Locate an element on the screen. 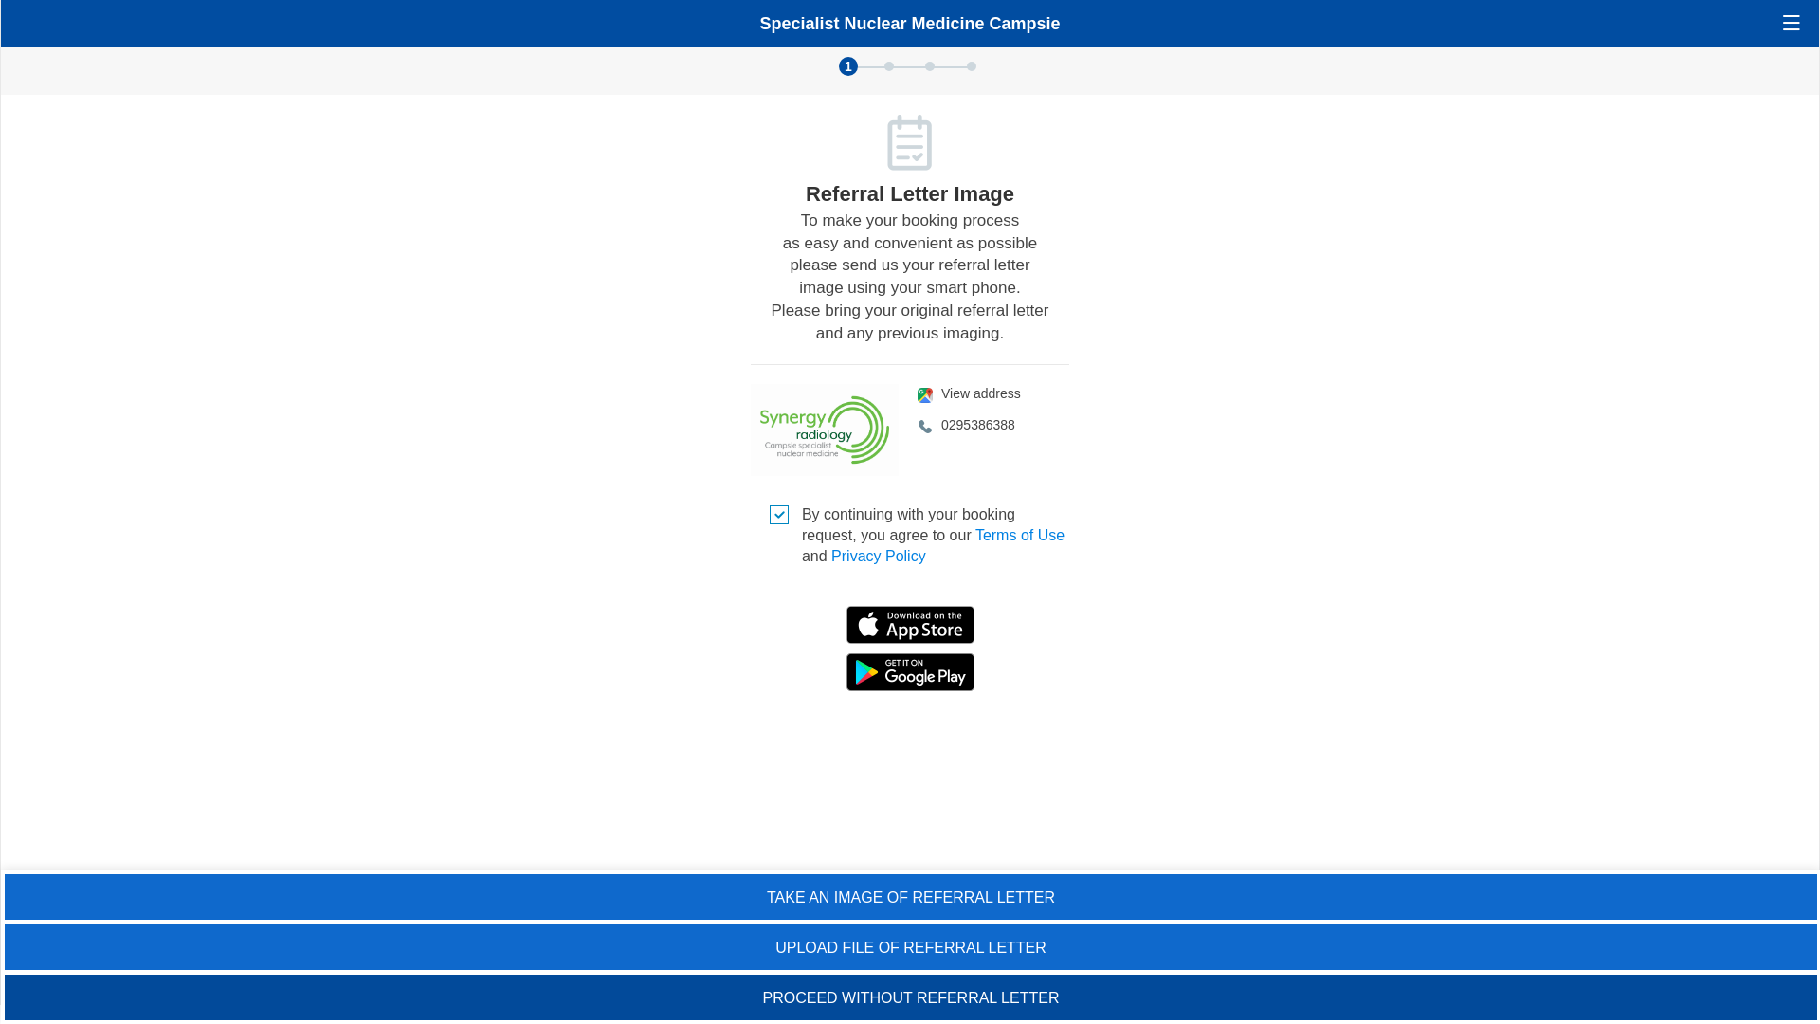  0295386388 is located at coordinates (993, 425).